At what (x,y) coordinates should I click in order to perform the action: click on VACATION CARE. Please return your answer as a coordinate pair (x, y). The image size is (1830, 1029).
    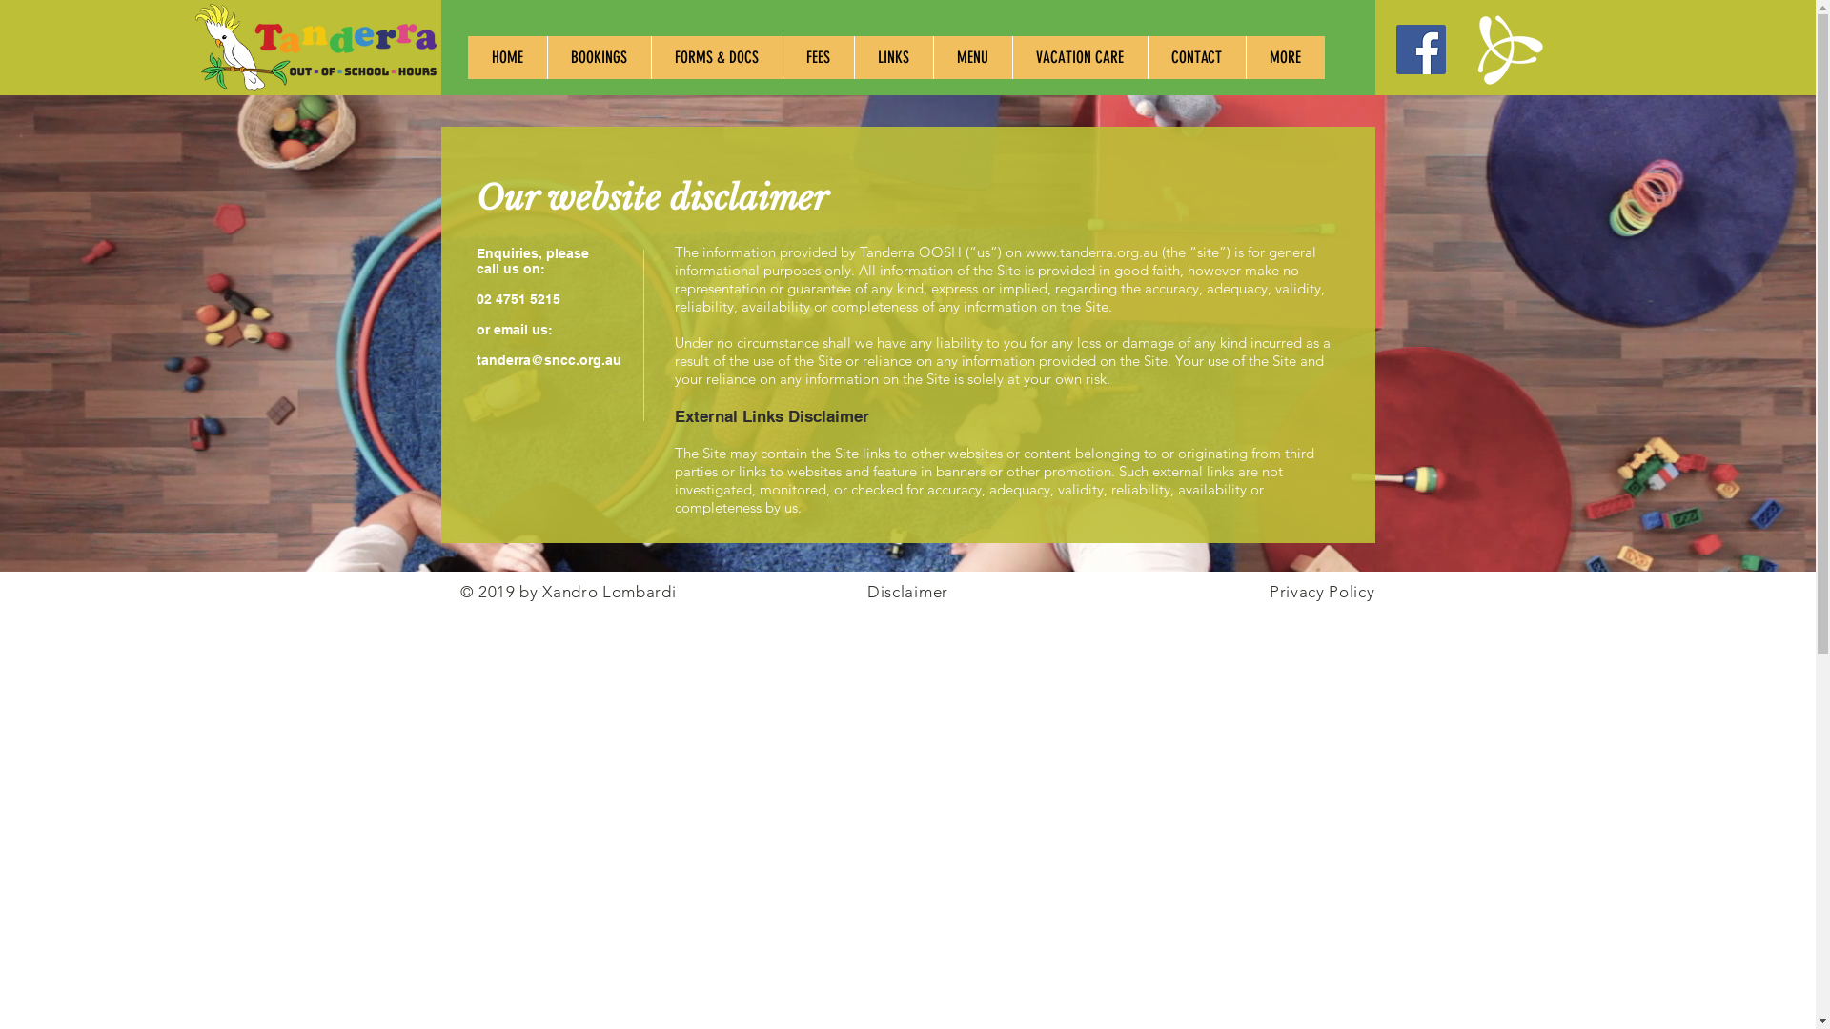
    Looking at the image, I should click on (1080, 57).